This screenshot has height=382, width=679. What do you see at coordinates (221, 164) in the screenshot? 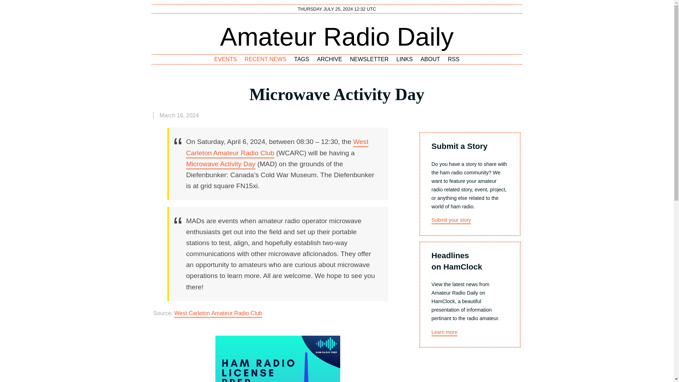
I see `Microwave Activity Day` at bounding box center [221, 164].